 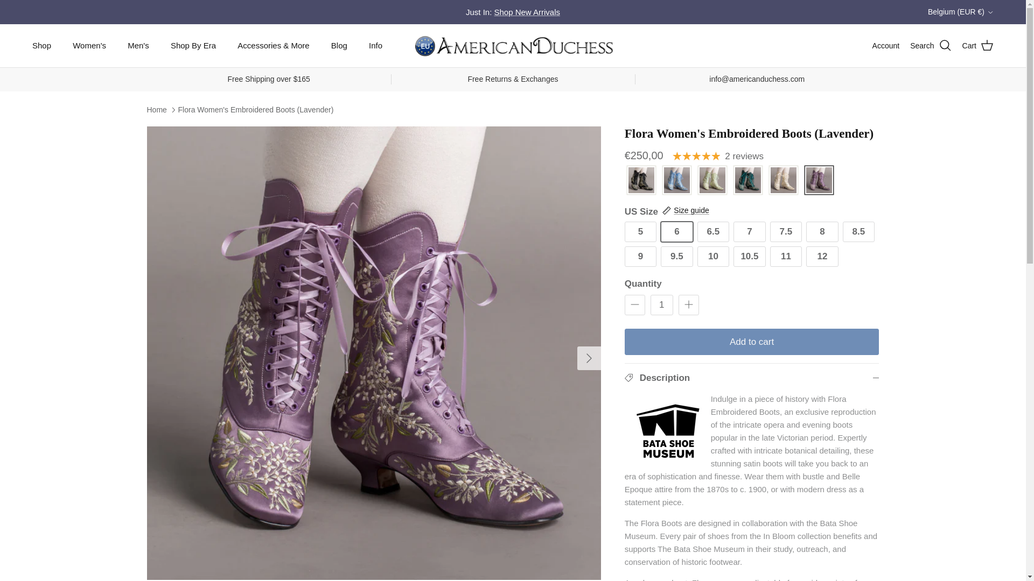 I want to click on Celadon Green, so click(x=712, y=181).